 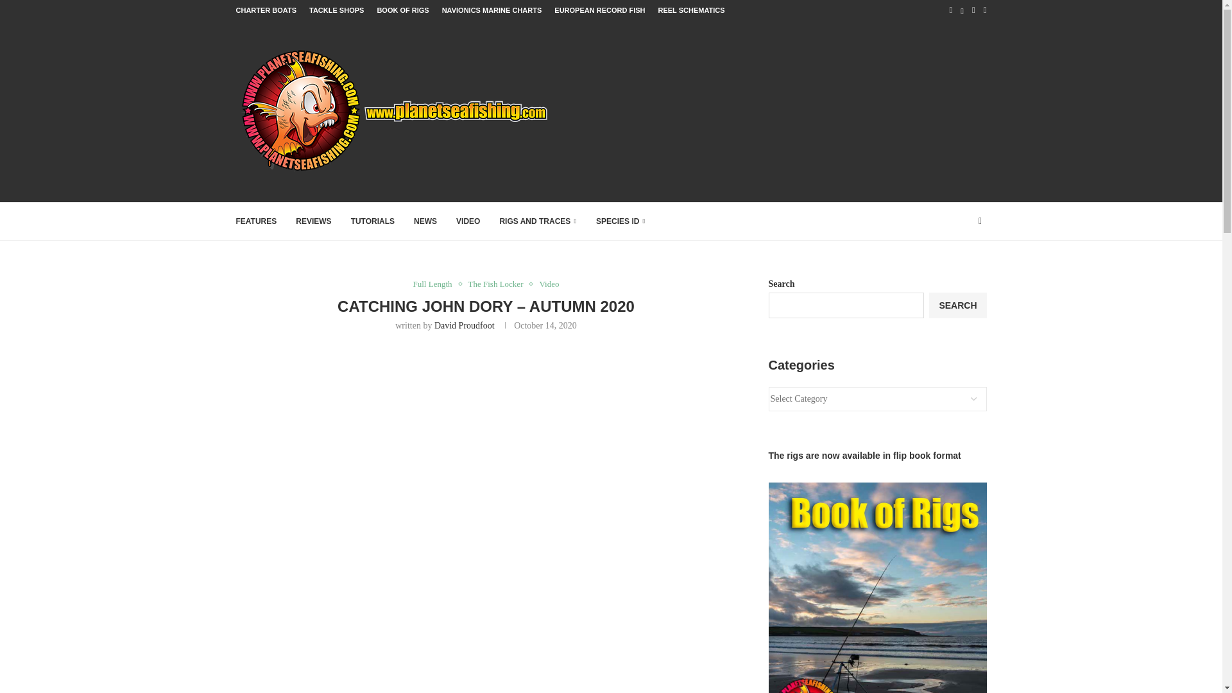 What do you see at coordinates (257, 221) in the screenshot?
I see `FEATURES` at bounding box center [257, 221].